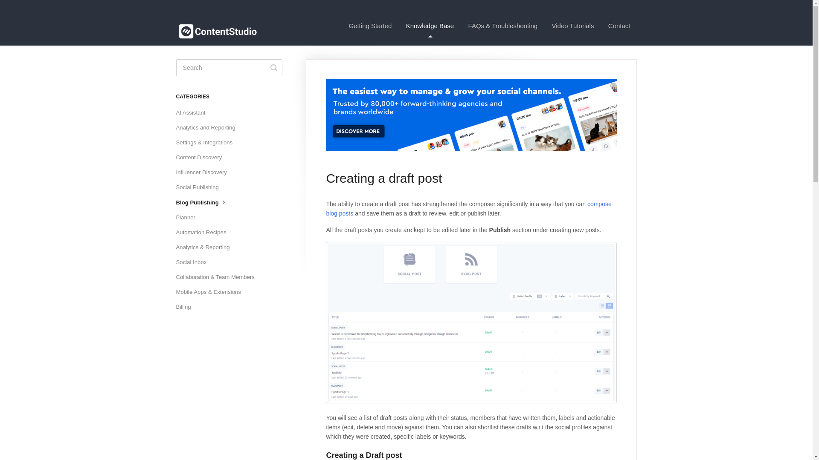 The height and width of the screenshot is (460, 819). I want to click on search-query, so click(229, 68).